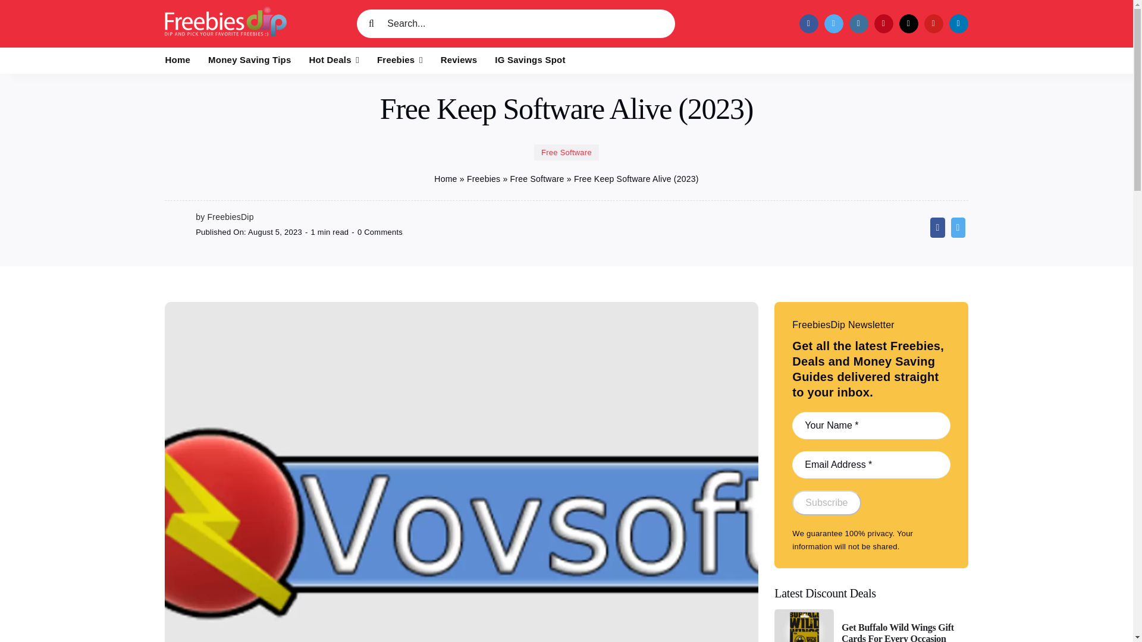  What do you see at coordinates (178, 61) in the screenshot?
I see `Home` at bounding box center [178, 61].